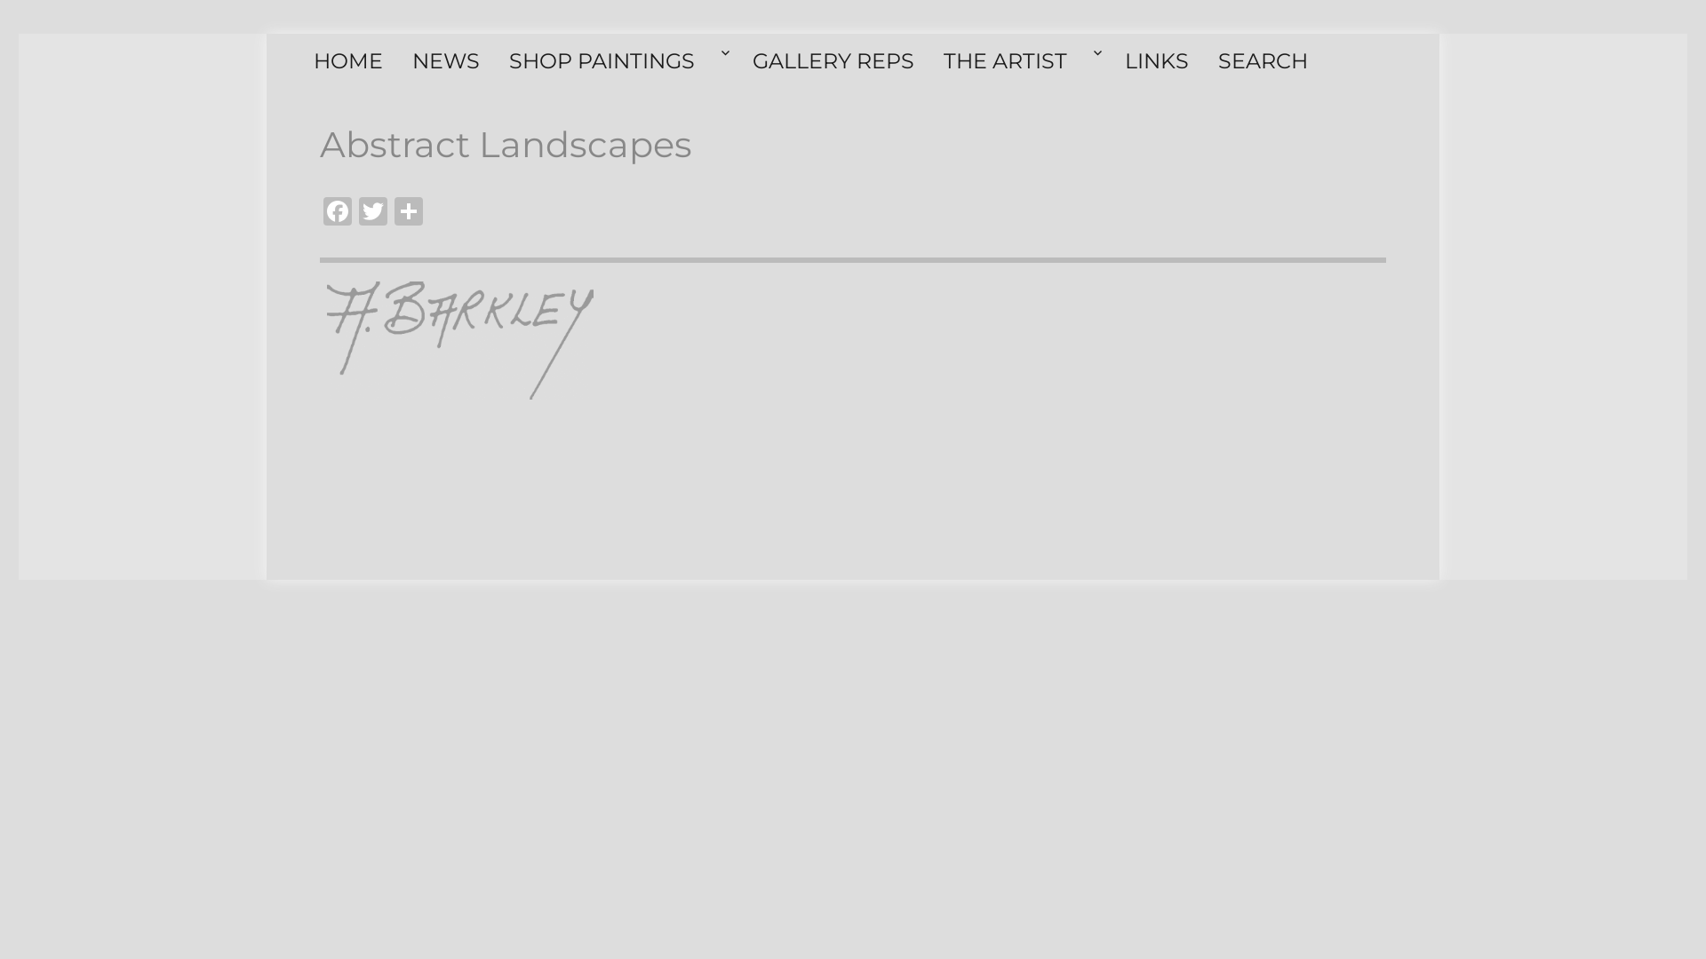 The height and width of the screenshot is (959, 1706). Describe the element at coordinates (352, 61) in the screenshot. I see `HOME` at that location.